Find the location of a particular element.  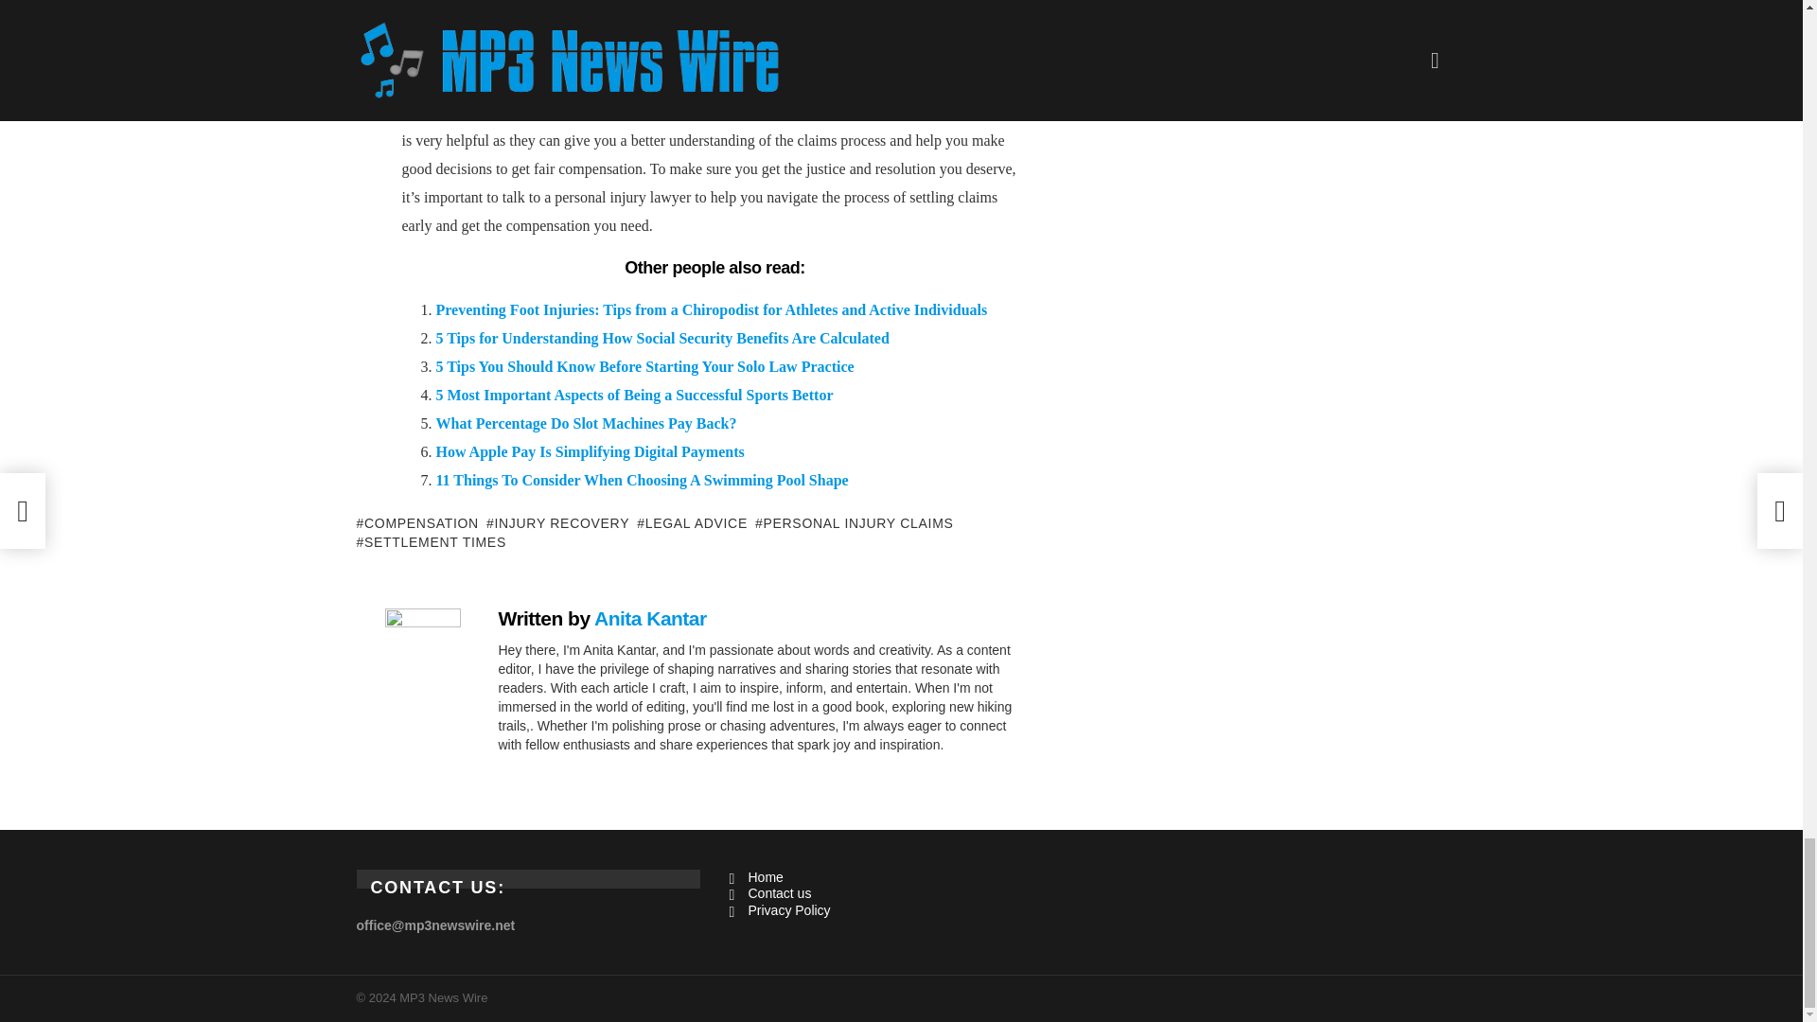

11 Things To Consider When Choosing A Swimming Pool Shape is located at coordinates (642, 480).